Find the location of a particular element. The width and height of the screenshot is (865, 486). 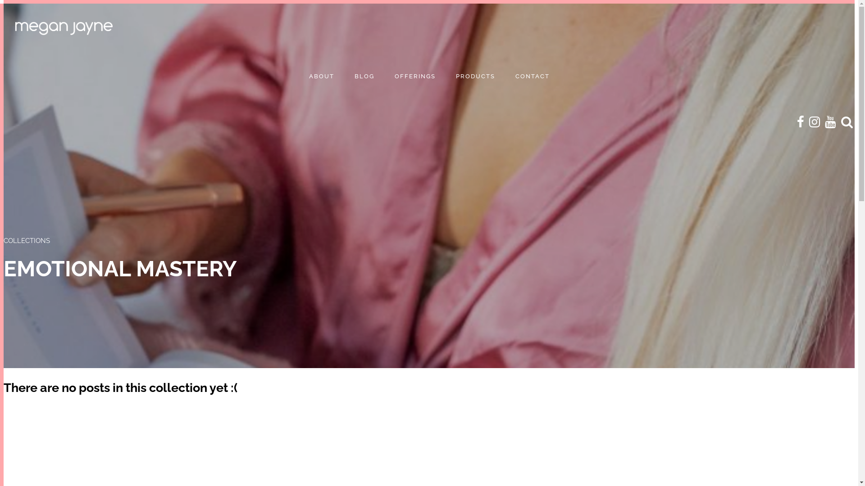

ABOUT is located at coordinates (322, 76).